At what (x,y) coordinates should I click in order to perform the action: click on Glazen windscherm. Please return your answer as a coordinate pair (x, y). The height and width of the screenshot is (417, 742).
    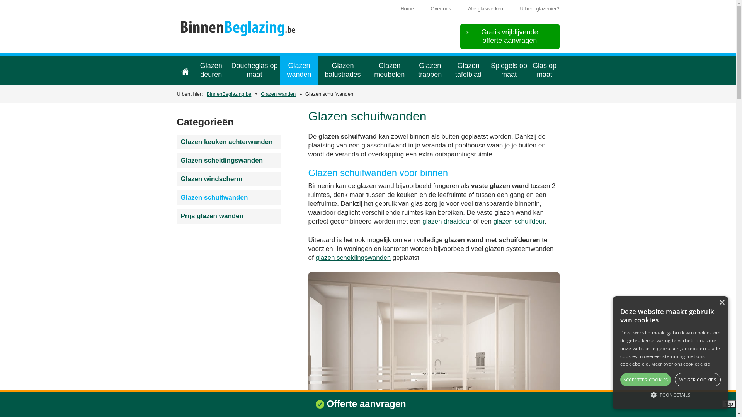
    Looking at the image, I should click on (229, 179).